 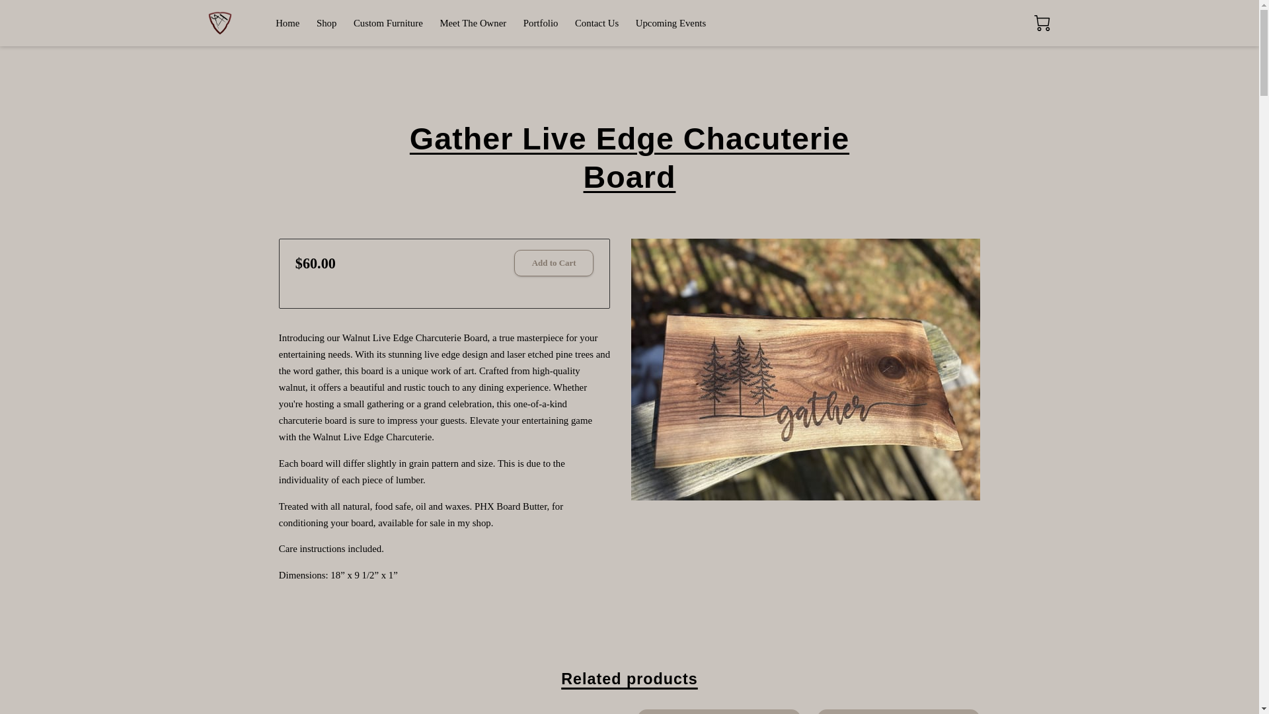 What do you see at coordinates (1042, 22) in the screenshot?
I see `0` at bounding box center [1042, 22].